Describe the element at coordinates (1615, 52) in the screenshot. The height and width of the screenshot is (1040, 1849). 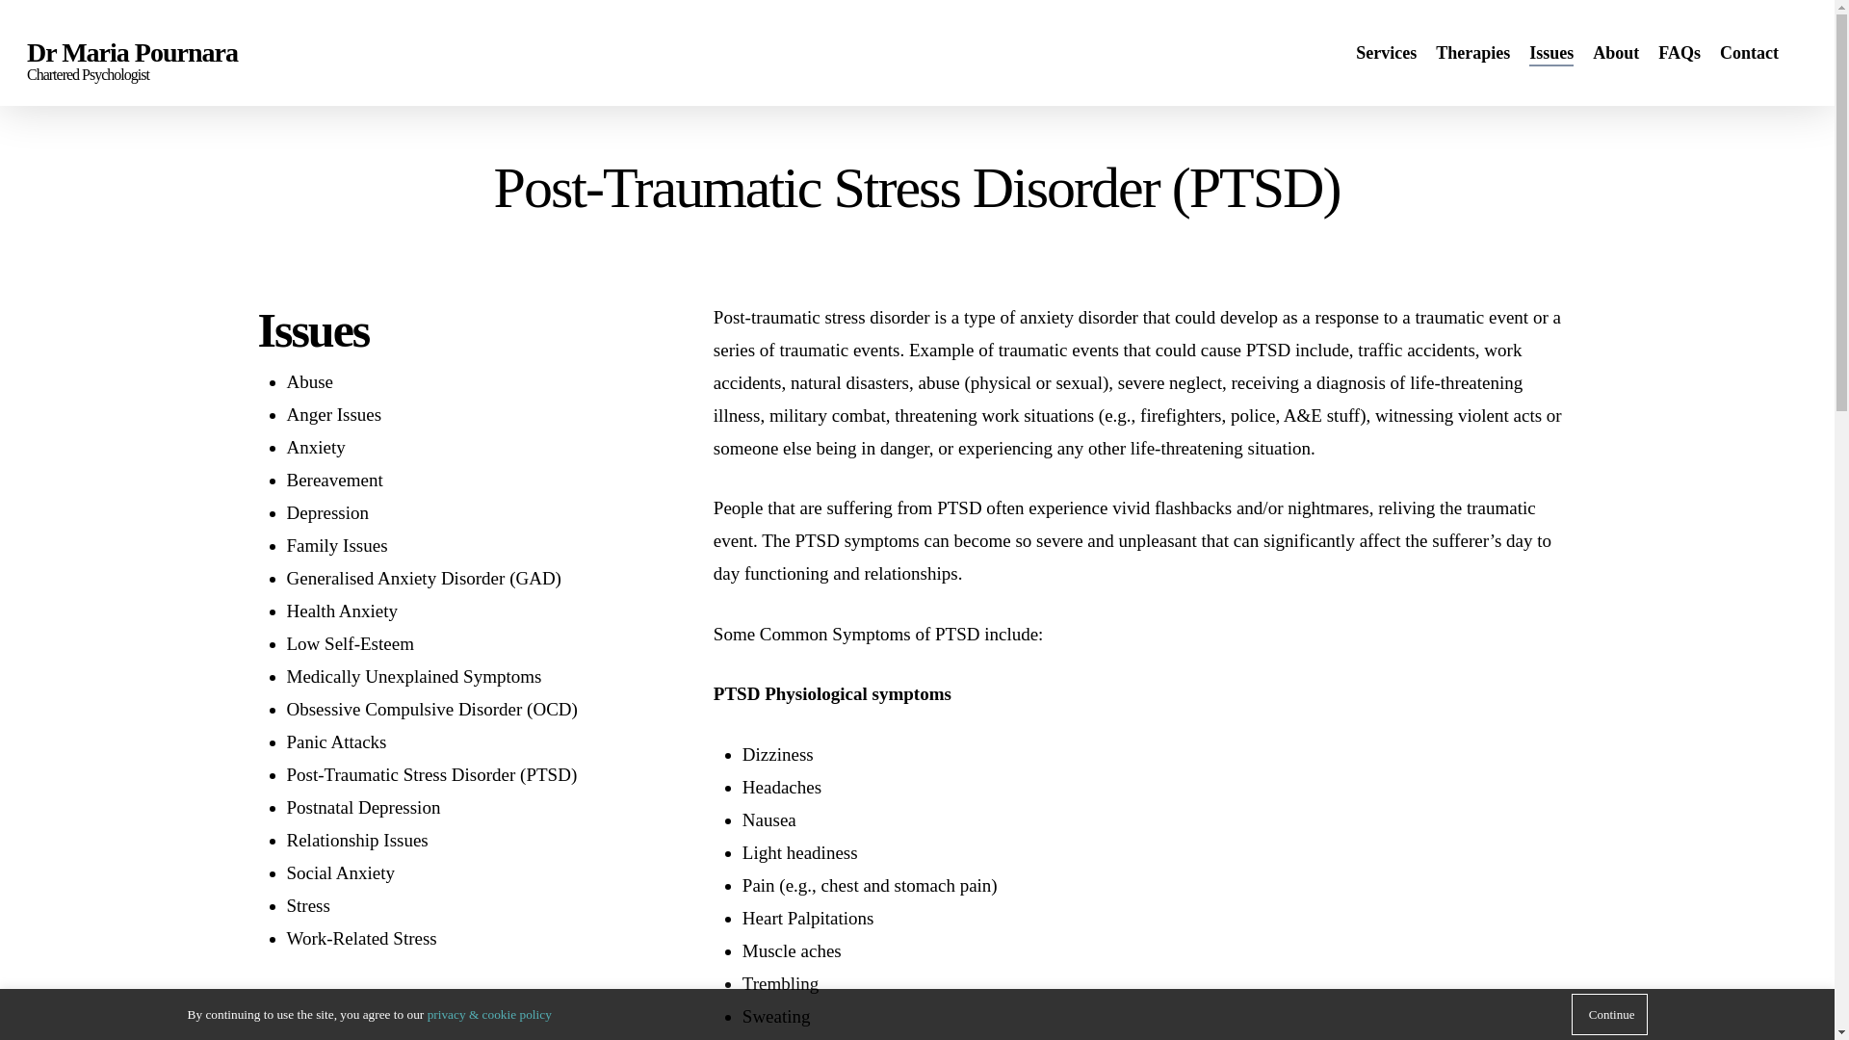
I see `About` at that location.